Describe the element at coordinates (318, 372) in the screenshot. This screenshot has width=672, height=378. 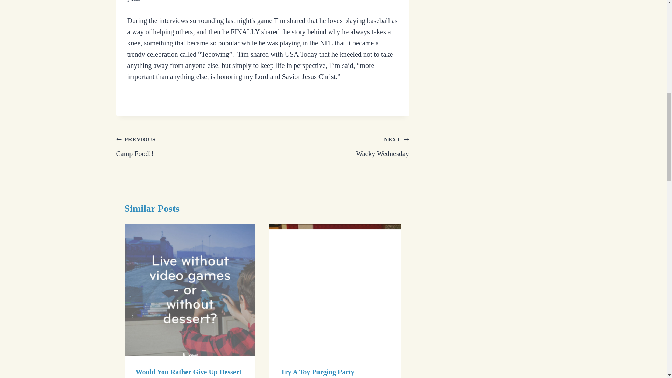
I see `Try A Toy Purging Party` at that location.